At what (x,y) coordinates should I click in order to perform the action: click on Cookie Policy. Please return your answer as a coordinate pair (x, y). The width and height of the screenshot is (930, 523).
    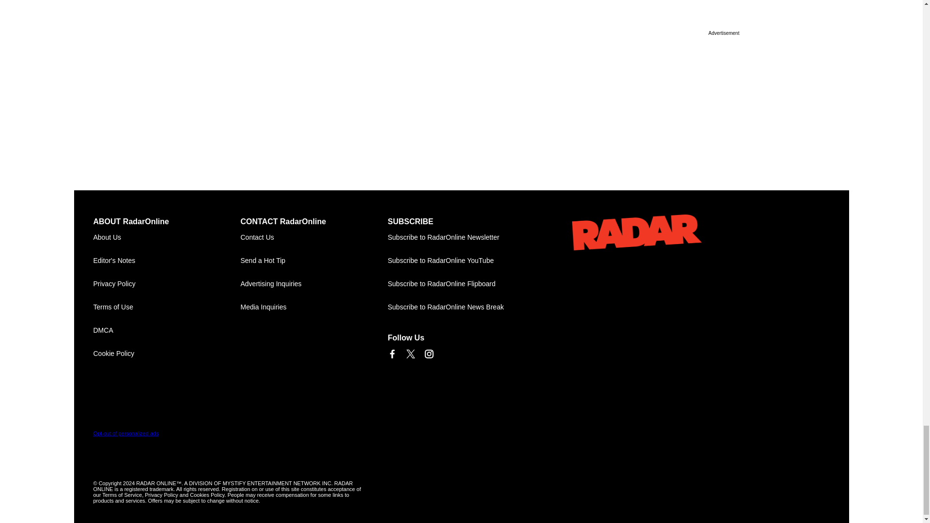
    Looking at the image, I should click on (167, 354).